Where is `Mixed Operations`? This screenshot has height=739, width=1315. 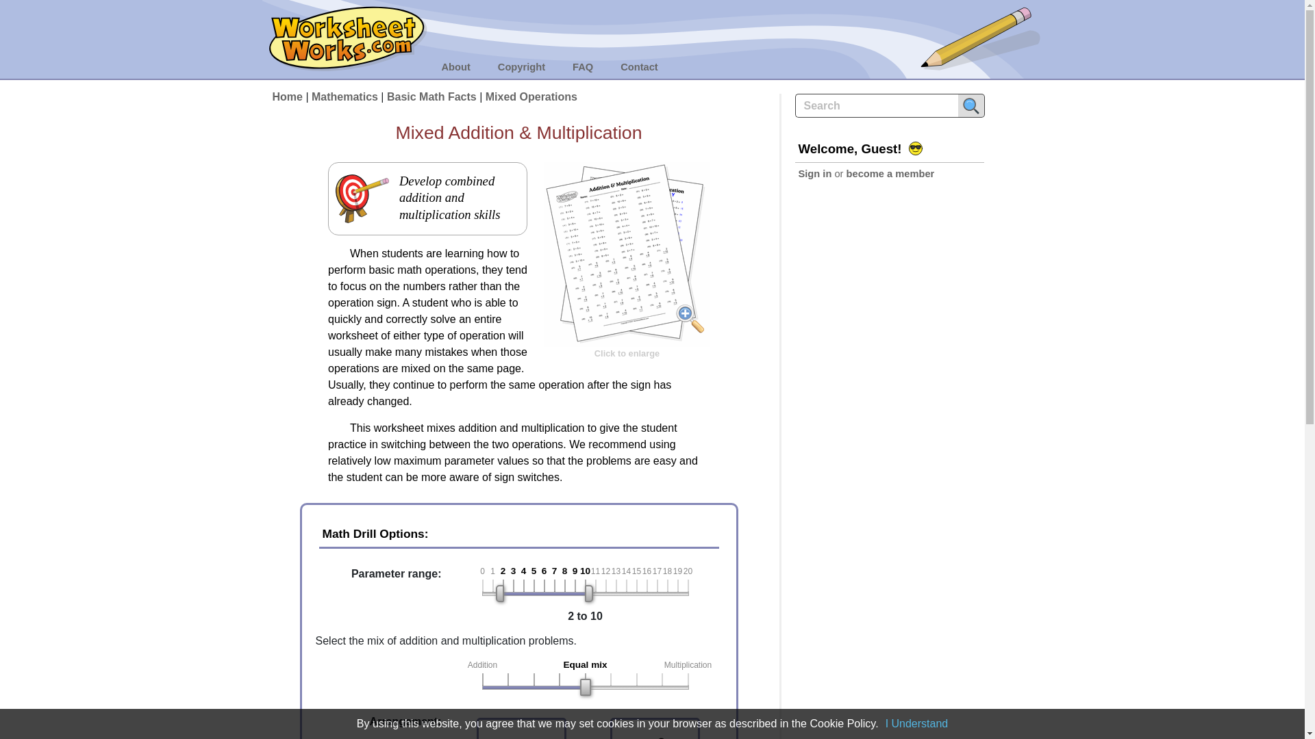 Mixed Operations is located at coordinates (531, 96).